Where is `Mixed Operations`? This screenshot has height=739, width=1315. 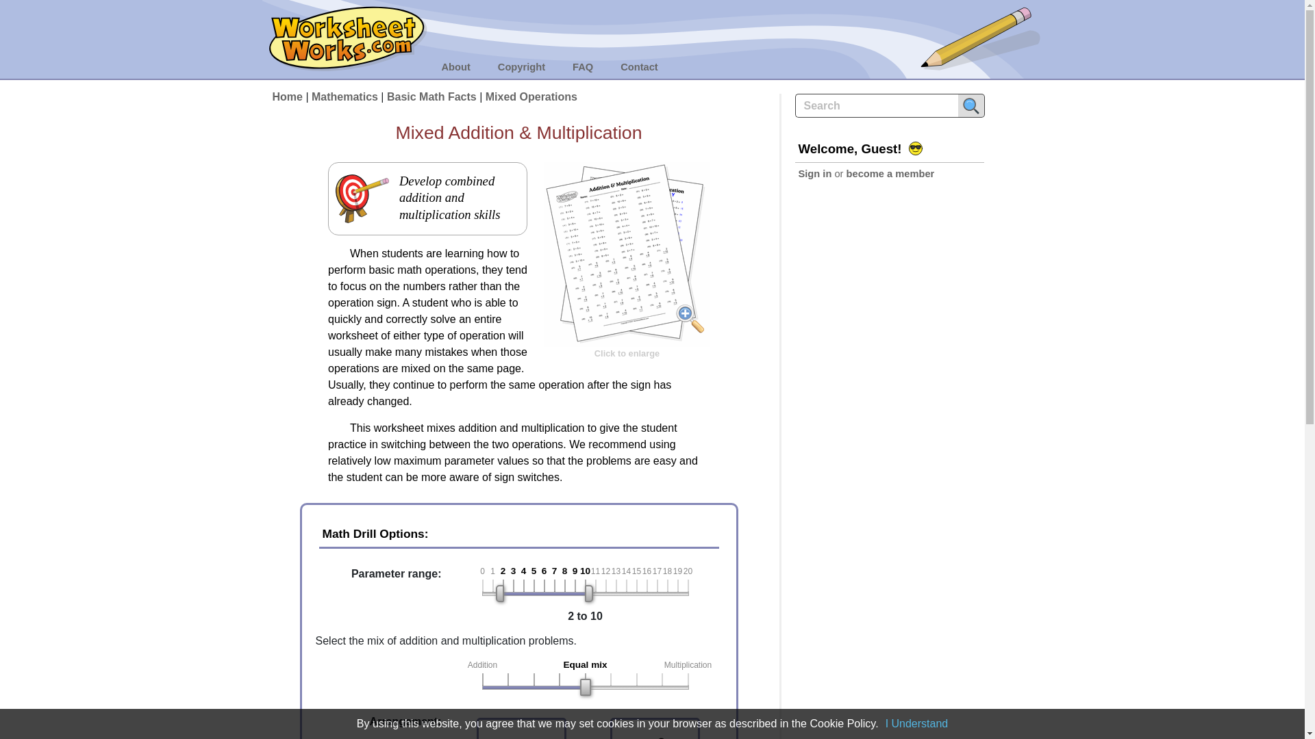 Mixed Operations is located at coordinates (531, 96).